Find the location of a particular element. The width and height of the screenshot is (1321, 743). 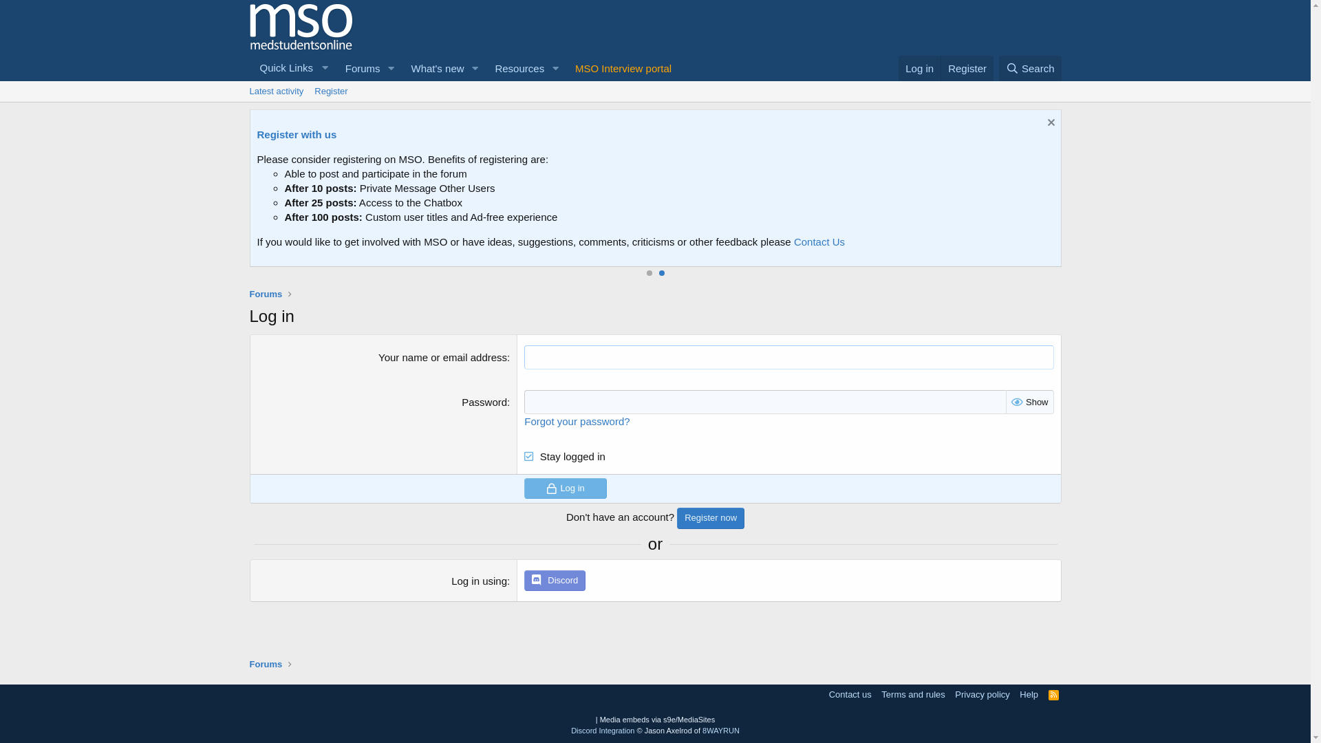

Resources is located at coordinates (515, 69).